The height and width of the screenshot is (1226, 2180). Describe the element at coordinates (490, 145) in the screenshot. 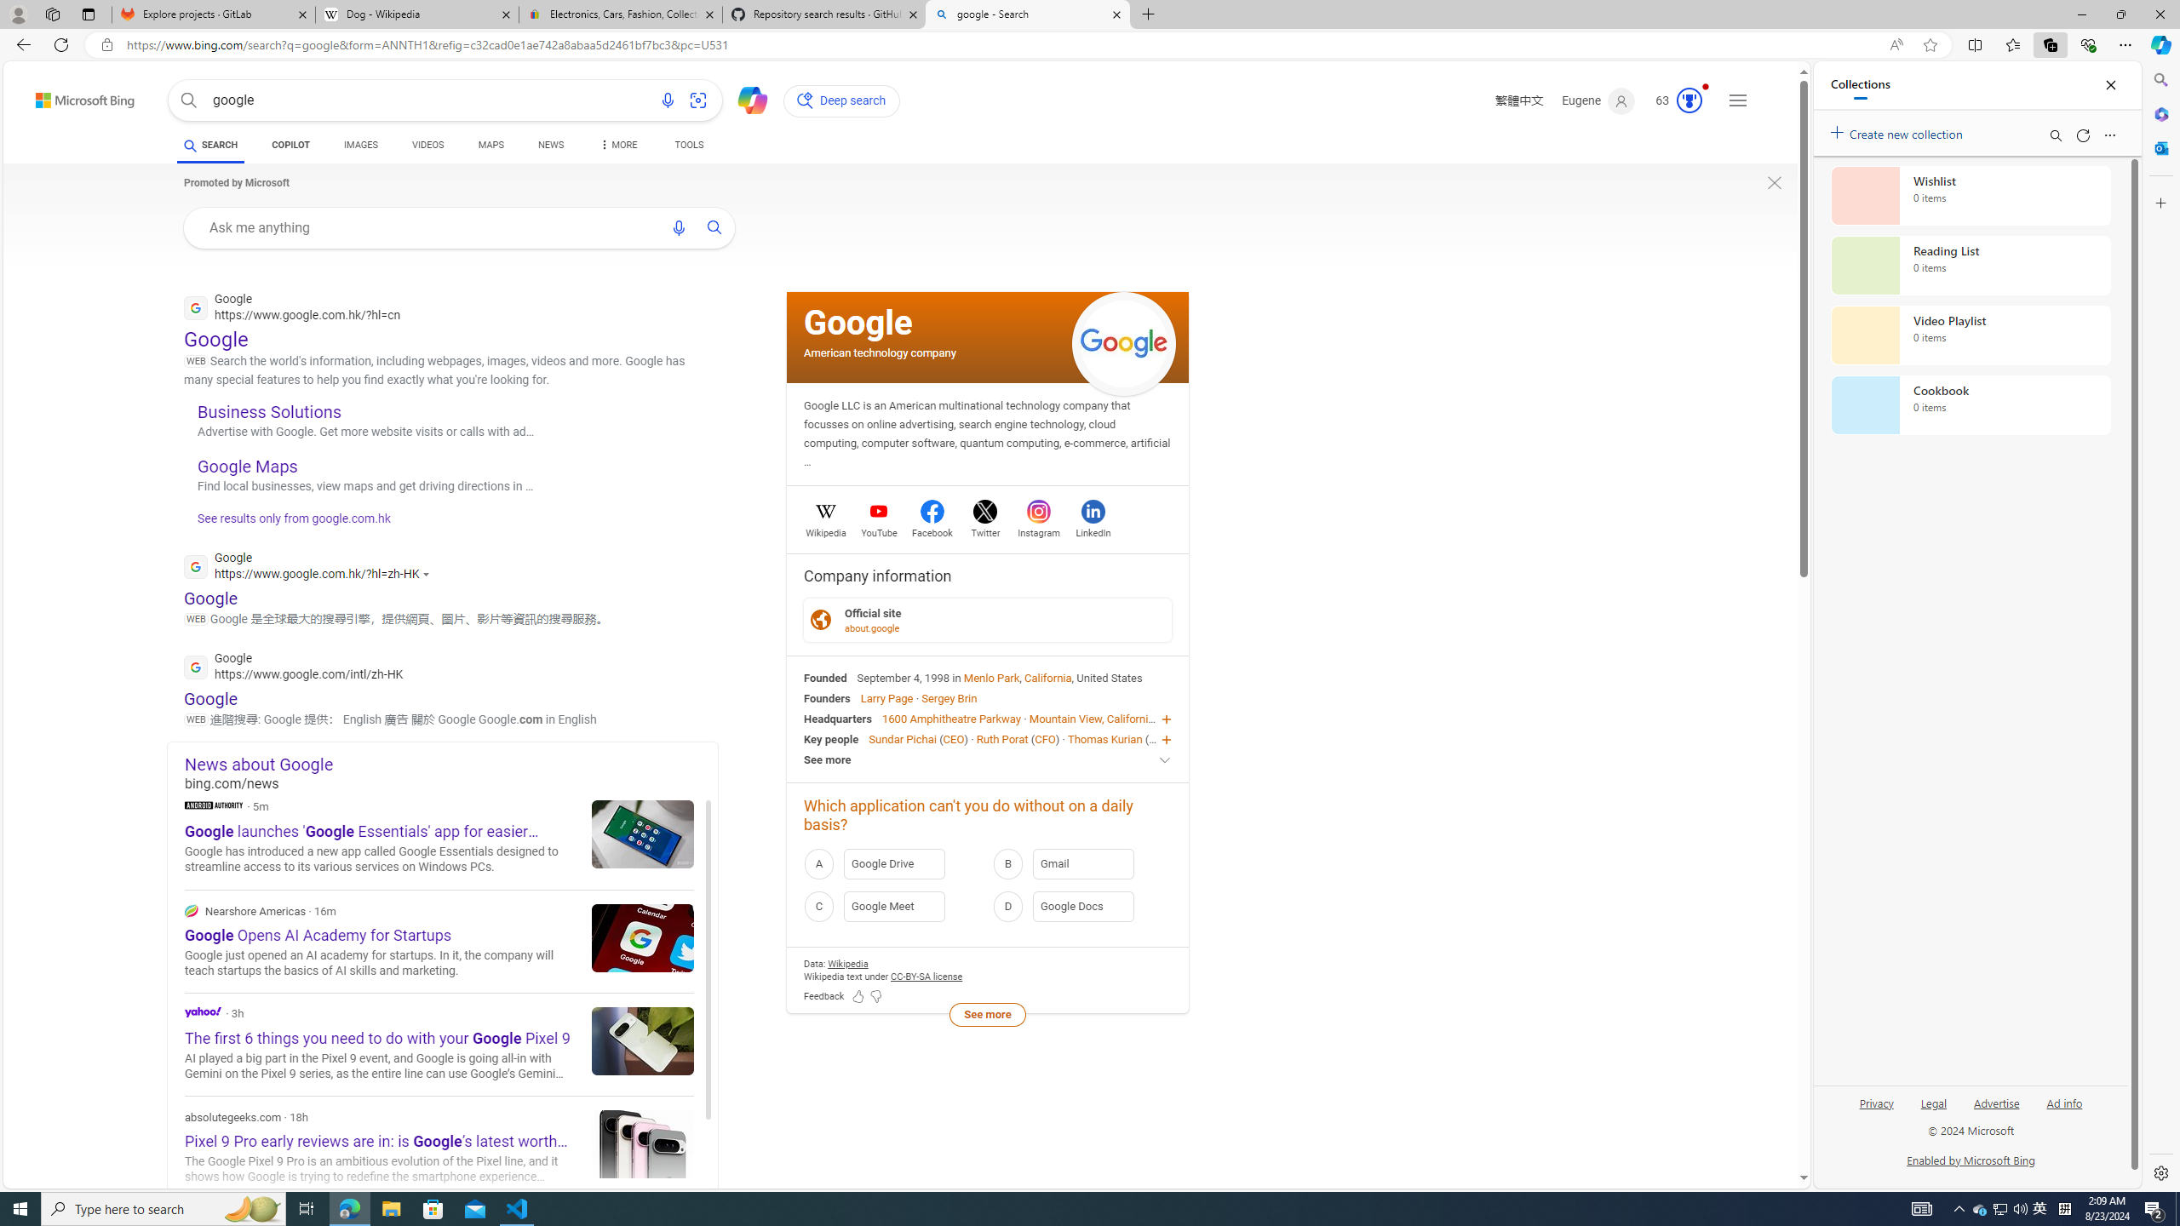

I see `MAPS` at that location.